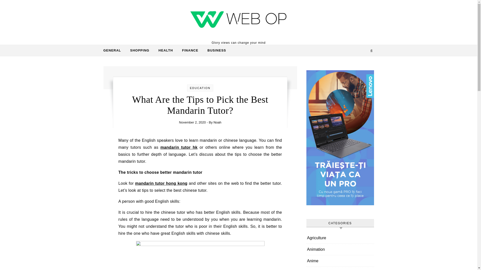 Image resolution: width=481 pixels, height=270 pixels. What do you see at coordinates (114, 50) in the screenshot?
I see `GENERAL` at bounding box center [114, 50].